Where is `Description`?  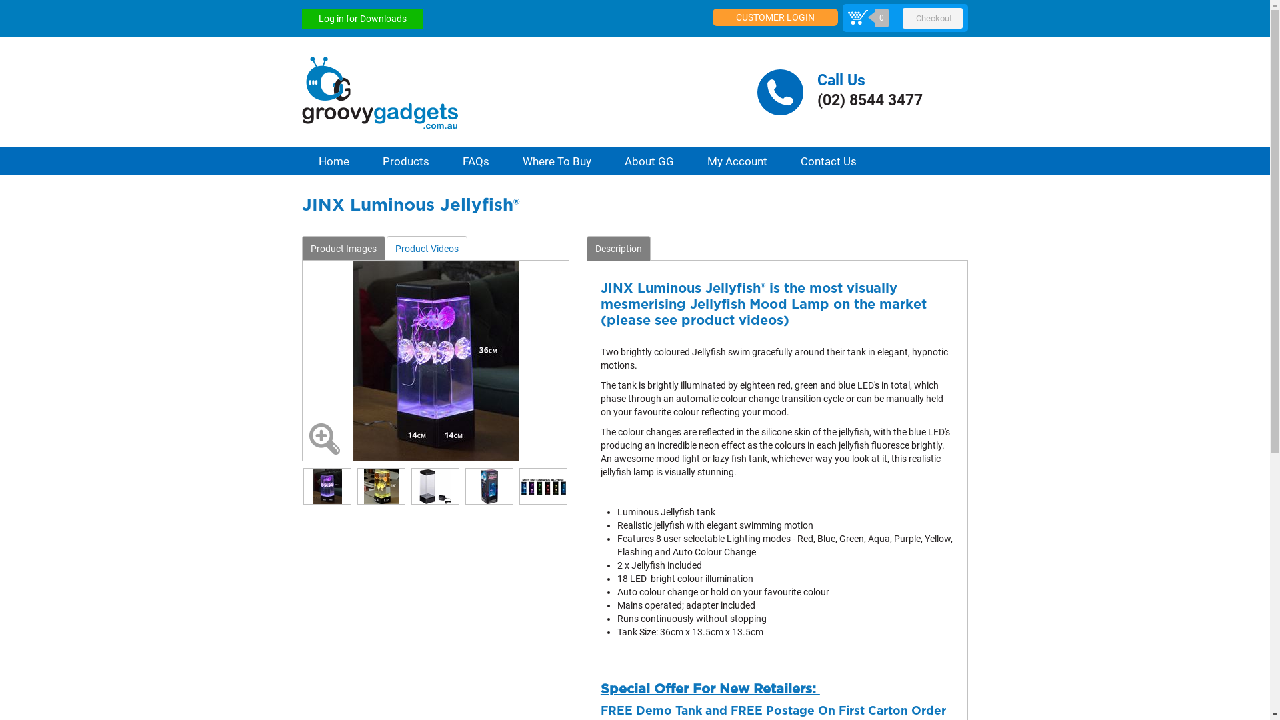 Description is located at coordinates (619, 248).